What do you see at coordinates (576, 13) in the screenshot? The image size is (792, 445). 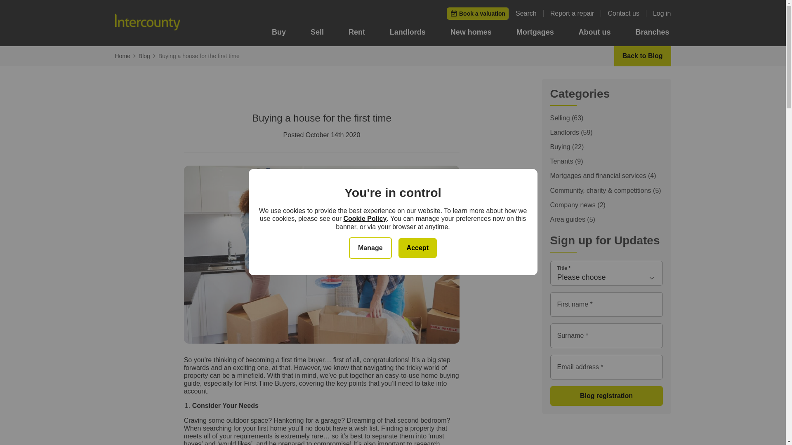 I see `Report a repair` at bounding box center [576, 13].